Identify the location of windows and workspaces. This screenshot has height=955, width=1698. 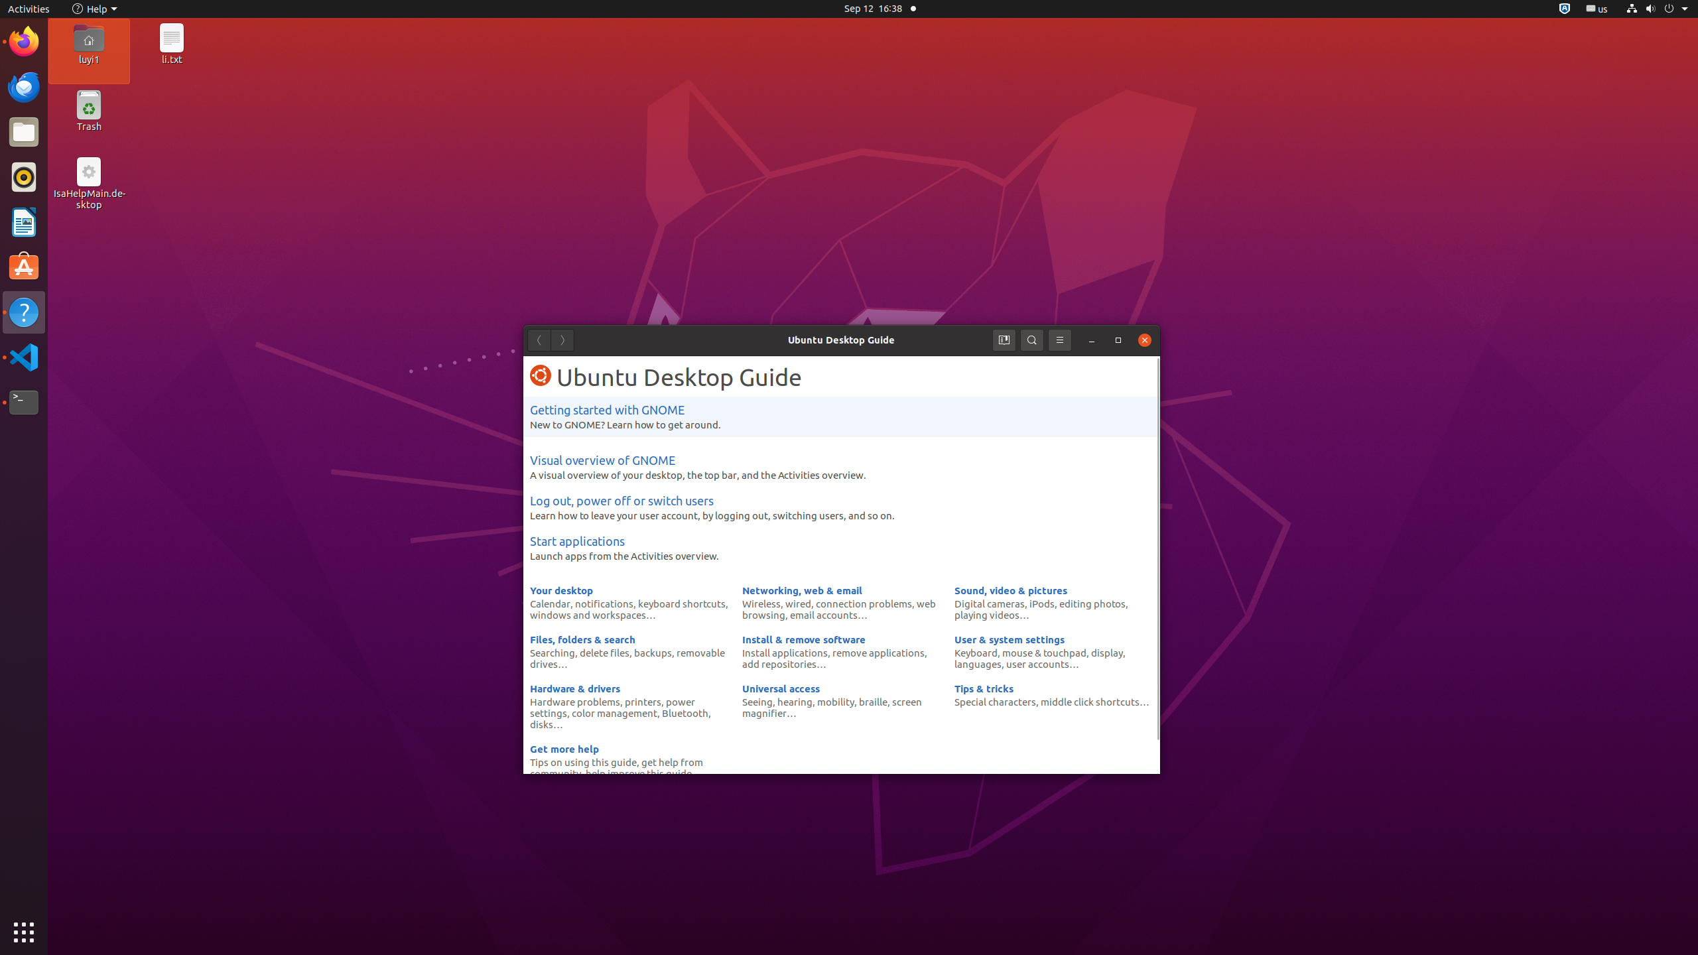
(588, 614).